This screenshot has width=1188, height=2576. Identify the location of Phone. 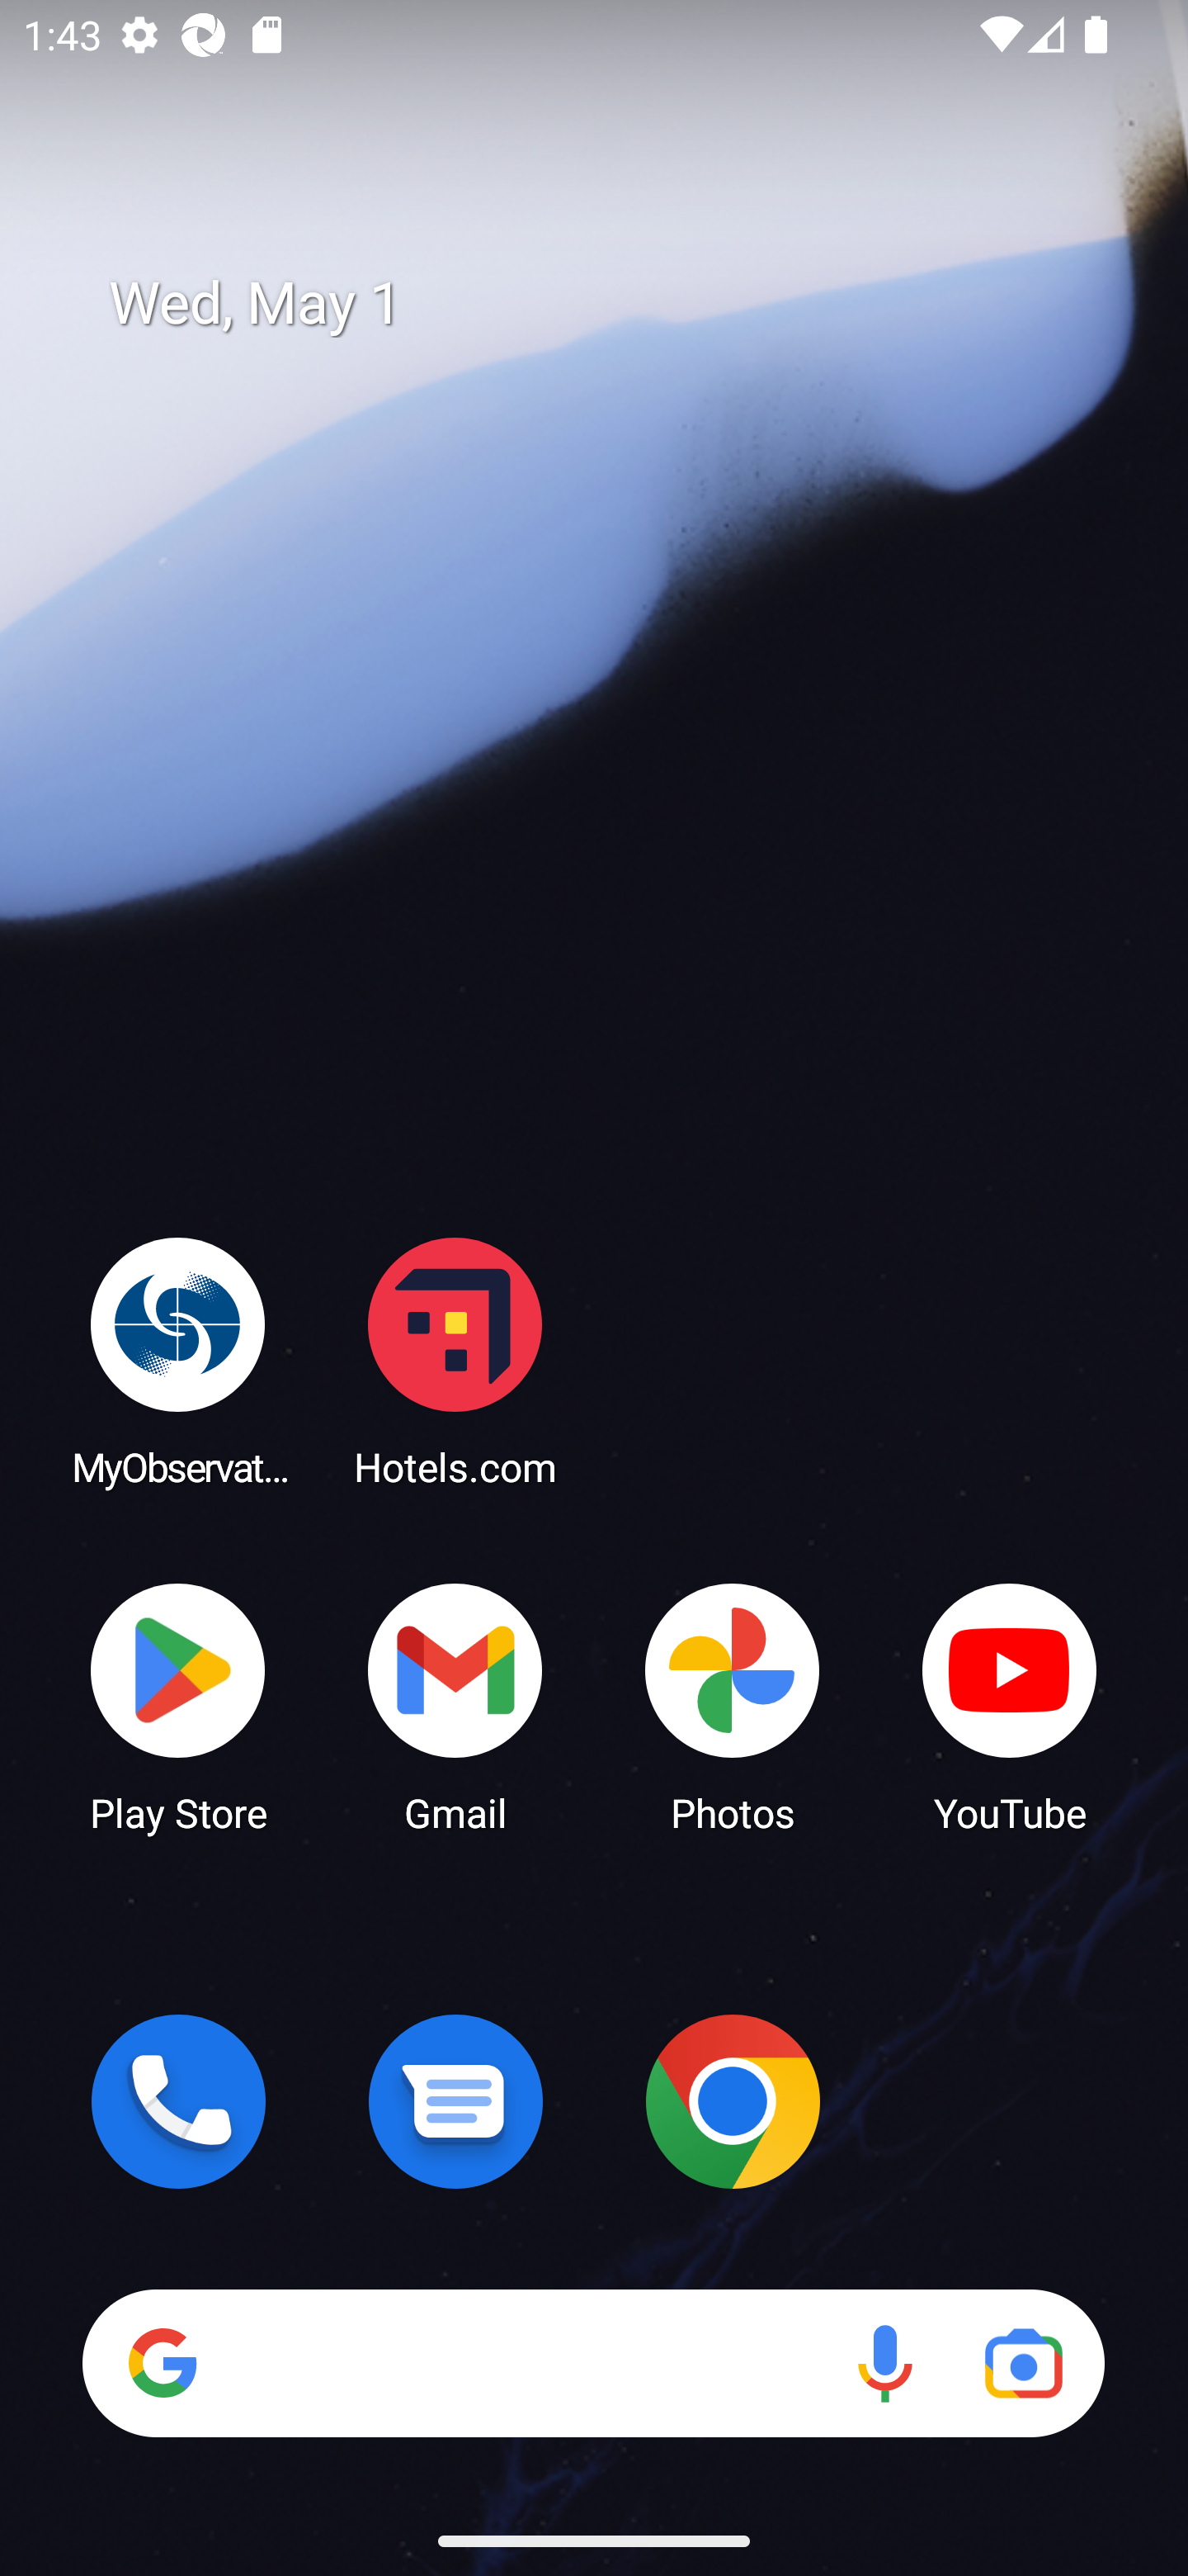
(178, 2101).